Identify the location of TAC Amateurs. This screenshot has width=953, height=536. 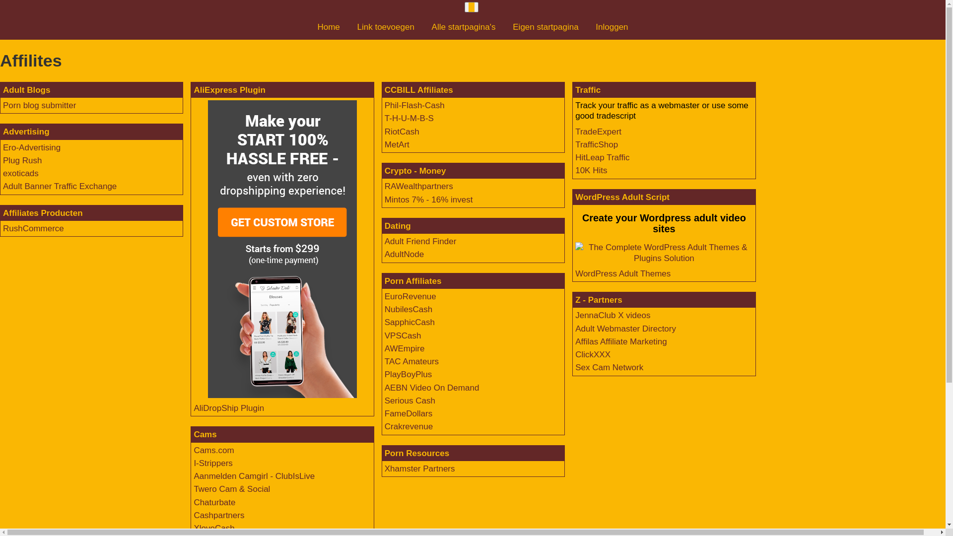
(412, 361).